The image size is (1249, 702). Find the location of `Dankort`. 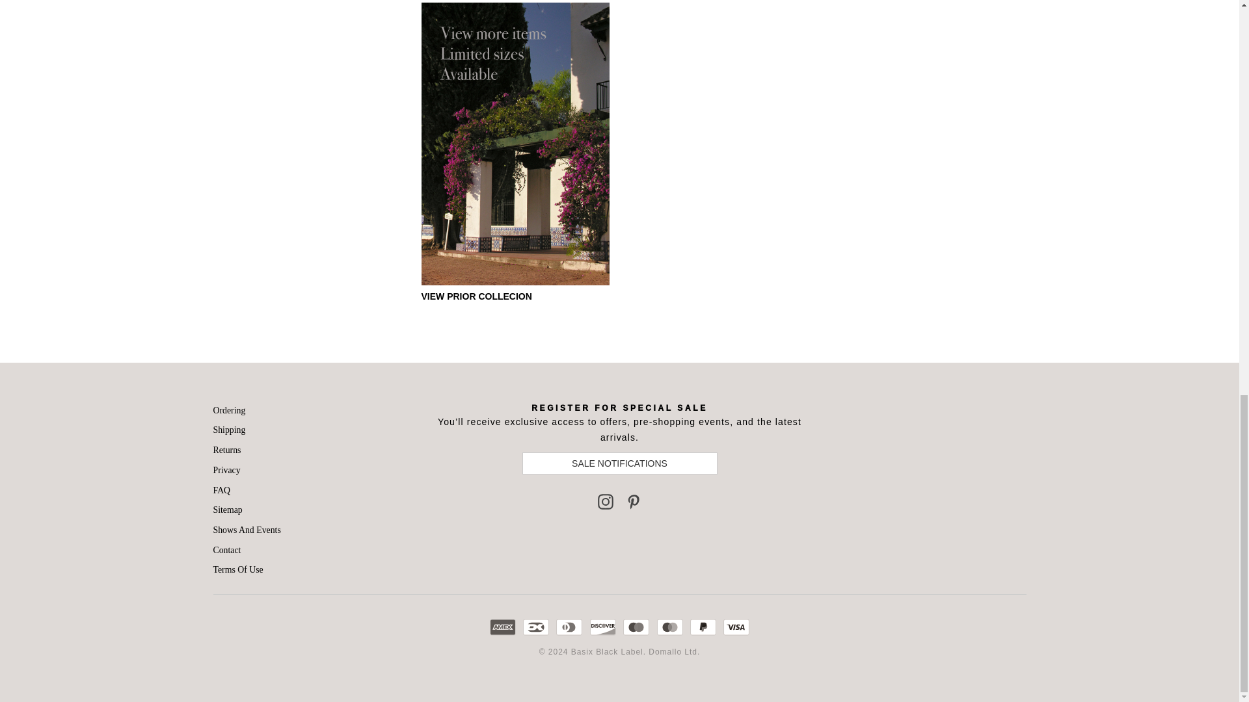

Dankort is located at coordinates (536, 627).